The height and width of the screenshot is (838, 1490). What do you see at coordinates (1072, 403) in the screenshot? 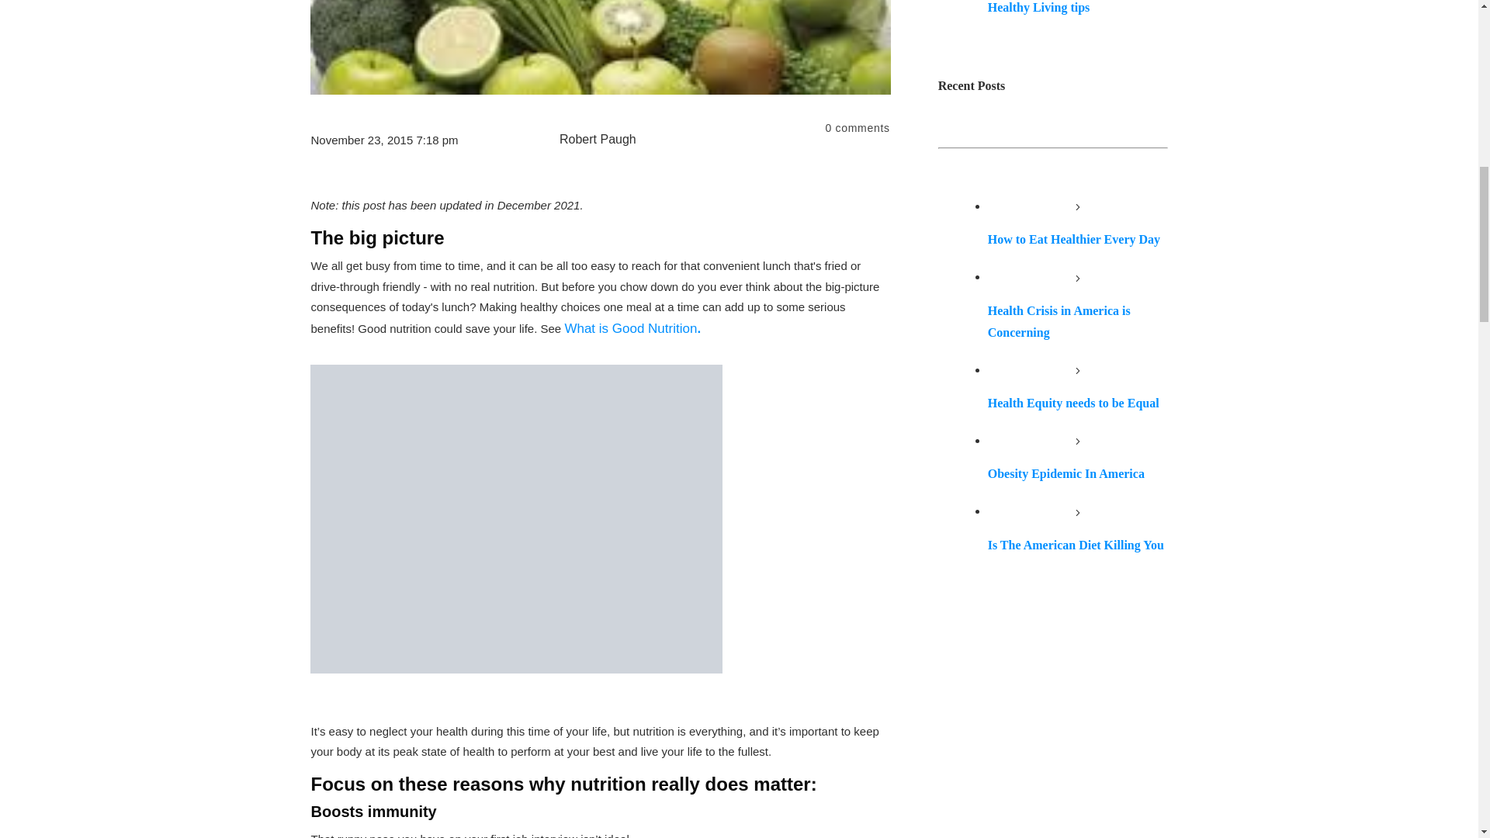
I see `Health Equity needs to be Equal` at bounding box center [1072, 403].